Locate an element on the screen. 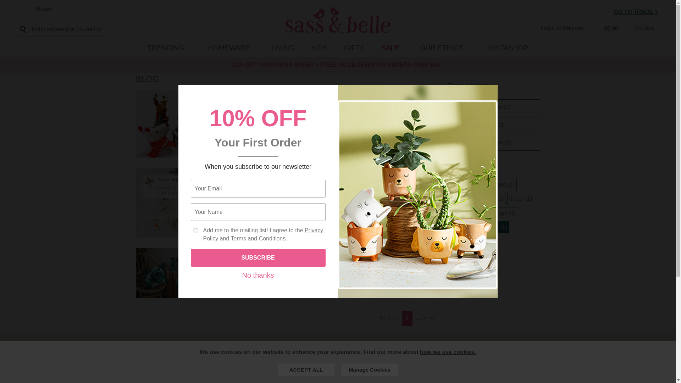 Image resolution: width=681 pixels, height=383 pixels. TRENDING is located at coordinates (165, 48).